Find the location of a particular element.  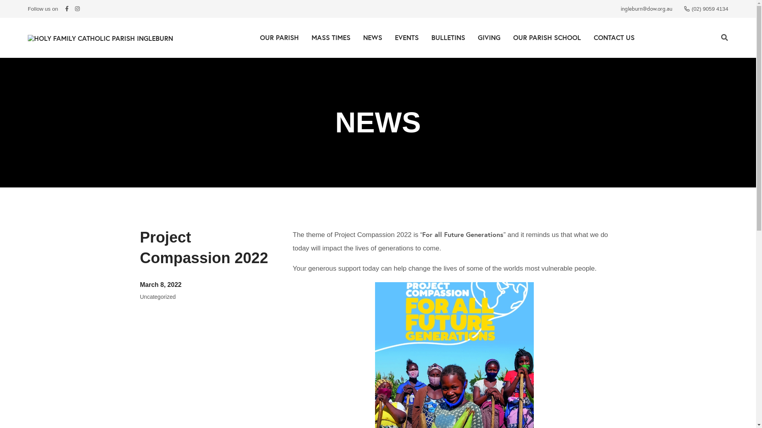

ingleburn@dow.org.au is located at coordinates (647, 9).